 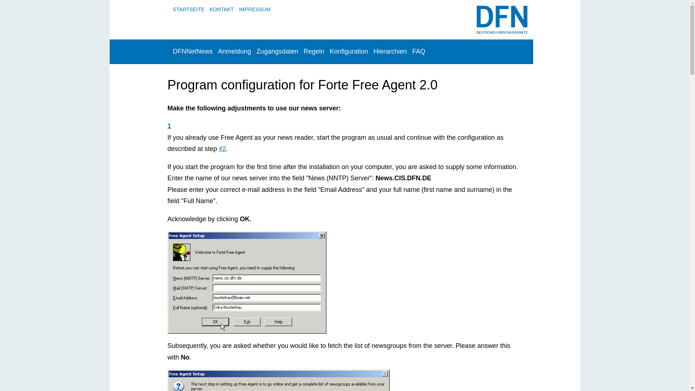 What do you see at coordinates (222, 9) in the screenshot?
I see `KONTAKT` at bounding box center [222, 9].